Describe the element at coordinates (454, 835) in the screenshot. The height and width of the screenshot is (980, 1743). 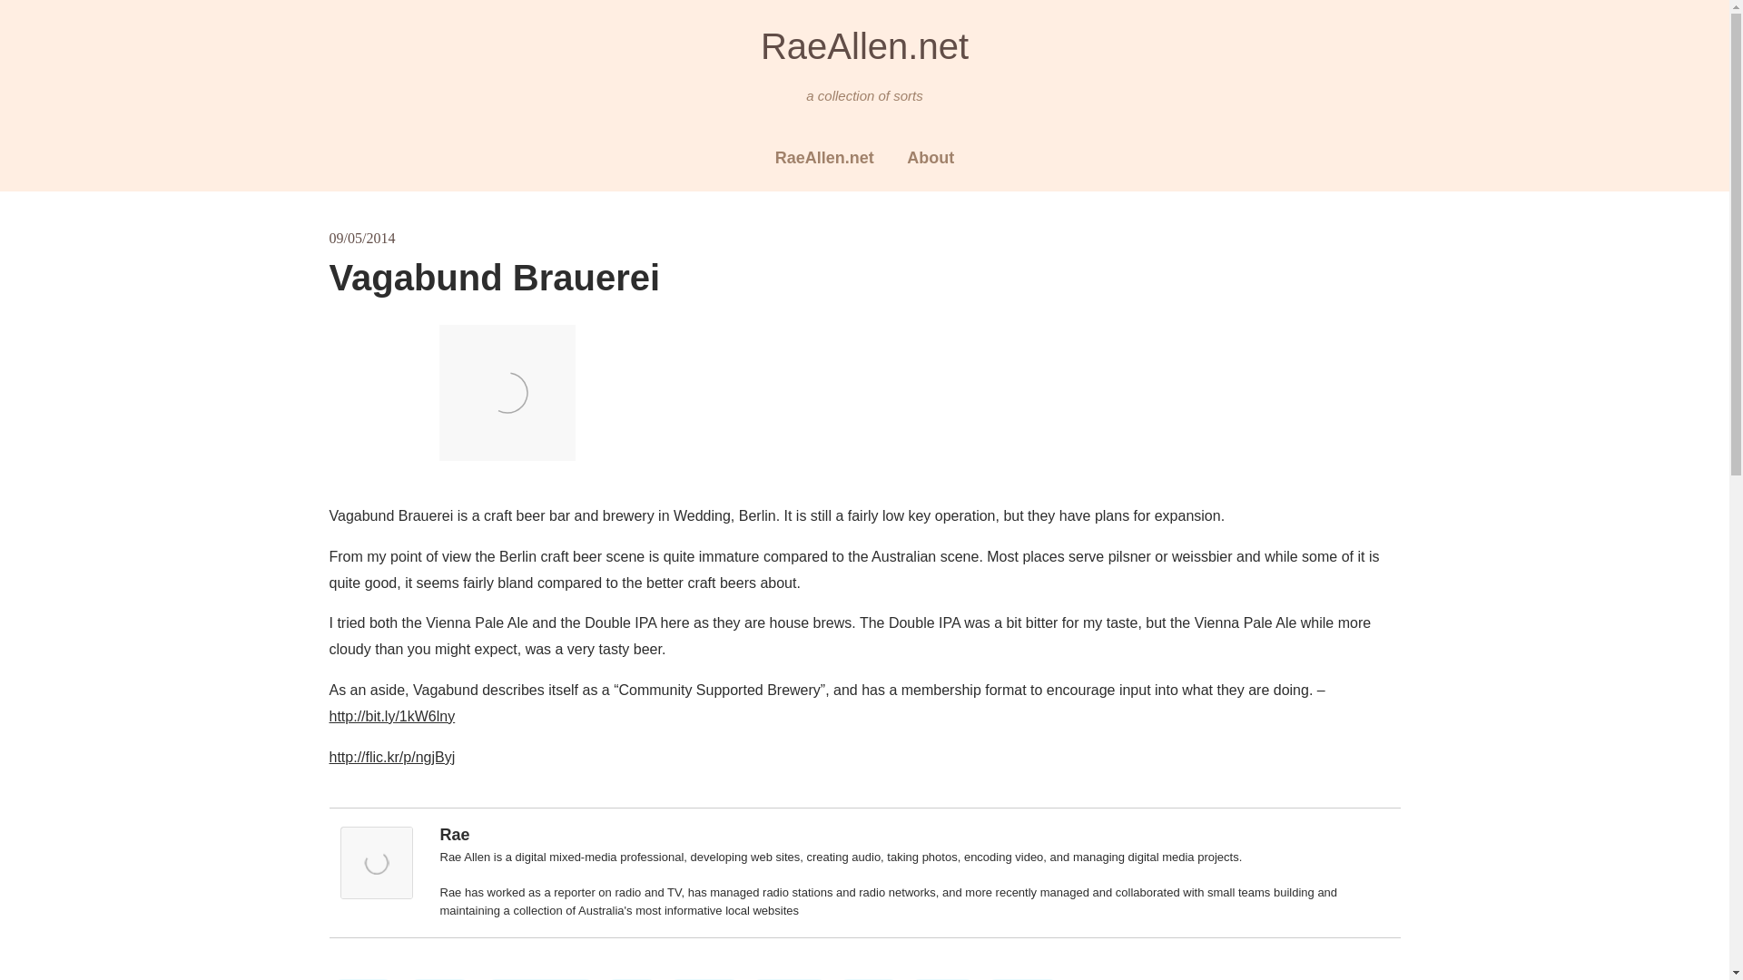
I see `Rae` at that location.